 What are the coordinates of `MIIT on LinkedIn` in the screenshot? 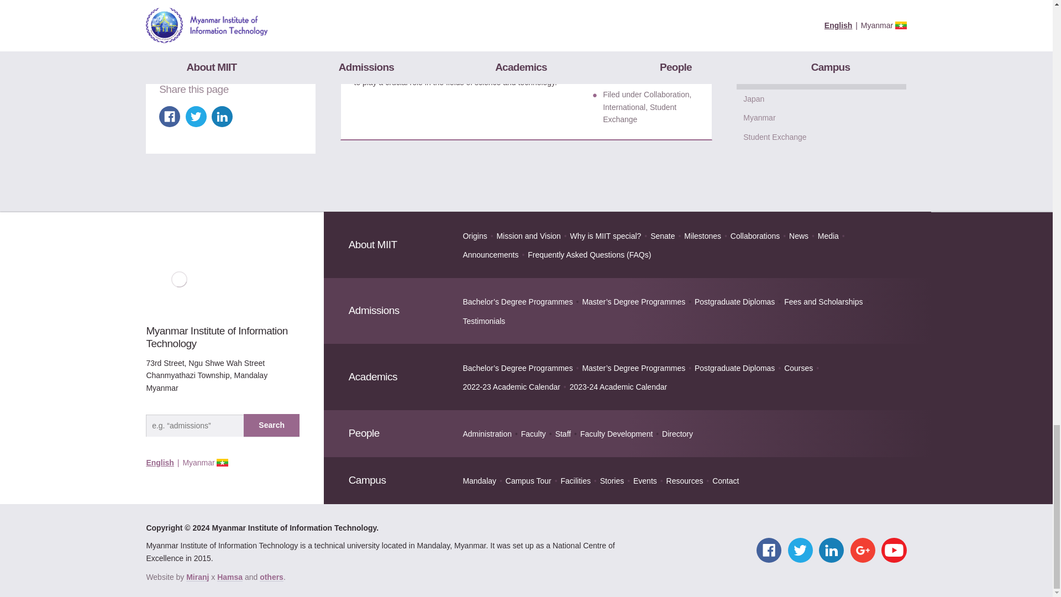 It's located at (831, 551).